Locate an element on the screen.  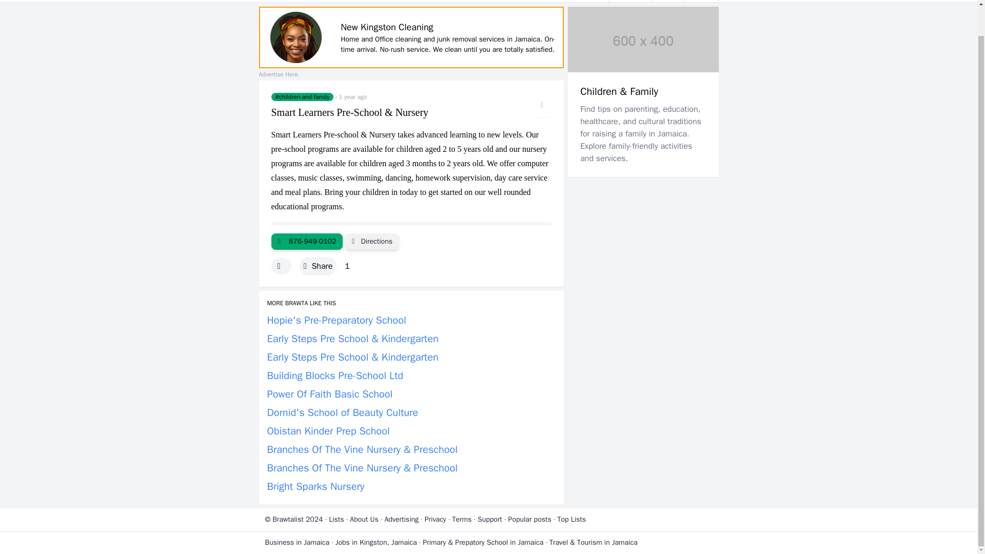
Hopie's Pre-Preparatory School is located at coordinates (337, 320).